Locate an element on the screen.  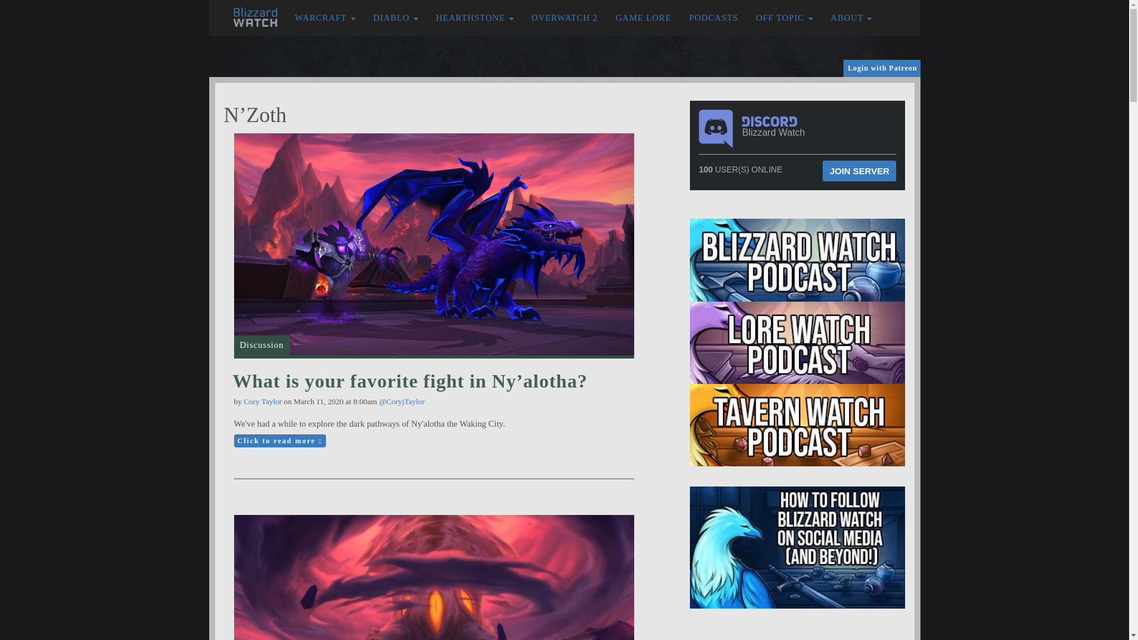
PODCASTS is located at coordinates (714, 18).